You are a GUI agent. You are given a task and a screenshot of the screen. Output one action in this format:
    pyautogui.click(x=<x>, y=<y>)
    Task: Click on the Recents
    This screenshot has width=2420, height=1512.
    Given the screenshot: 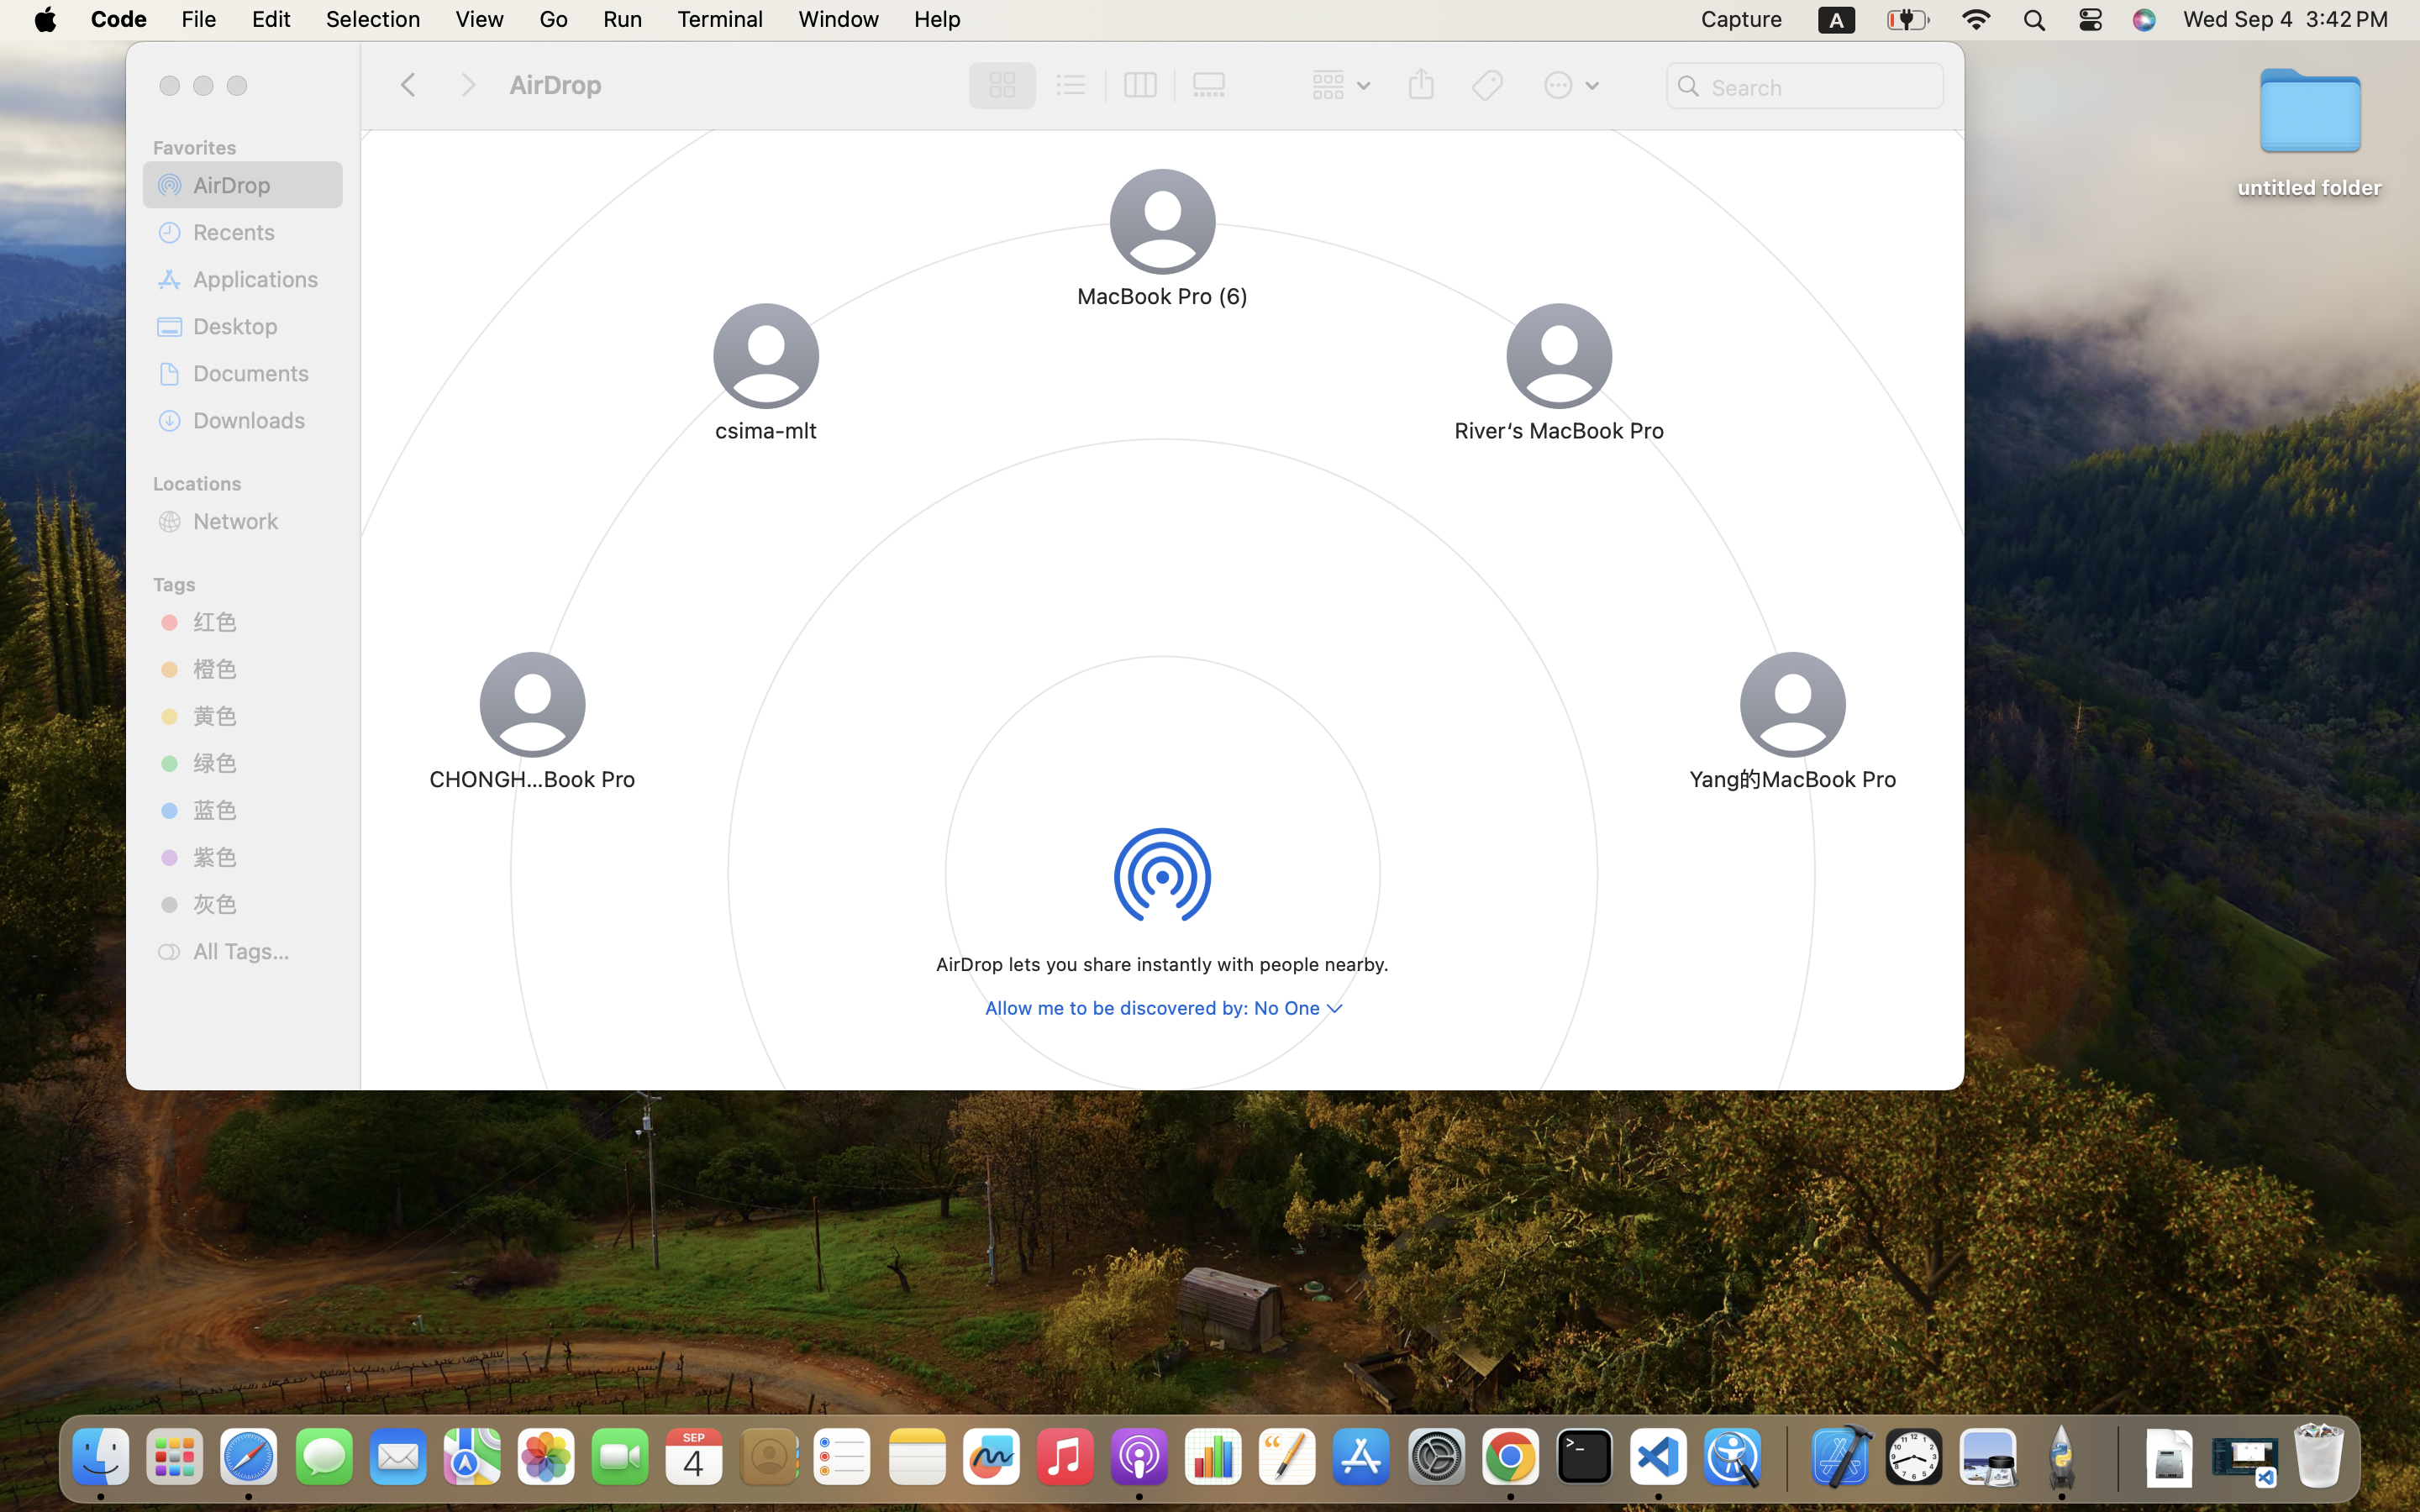 What is the action you would take?
    pyautogui.click(x=261, y=232)
    